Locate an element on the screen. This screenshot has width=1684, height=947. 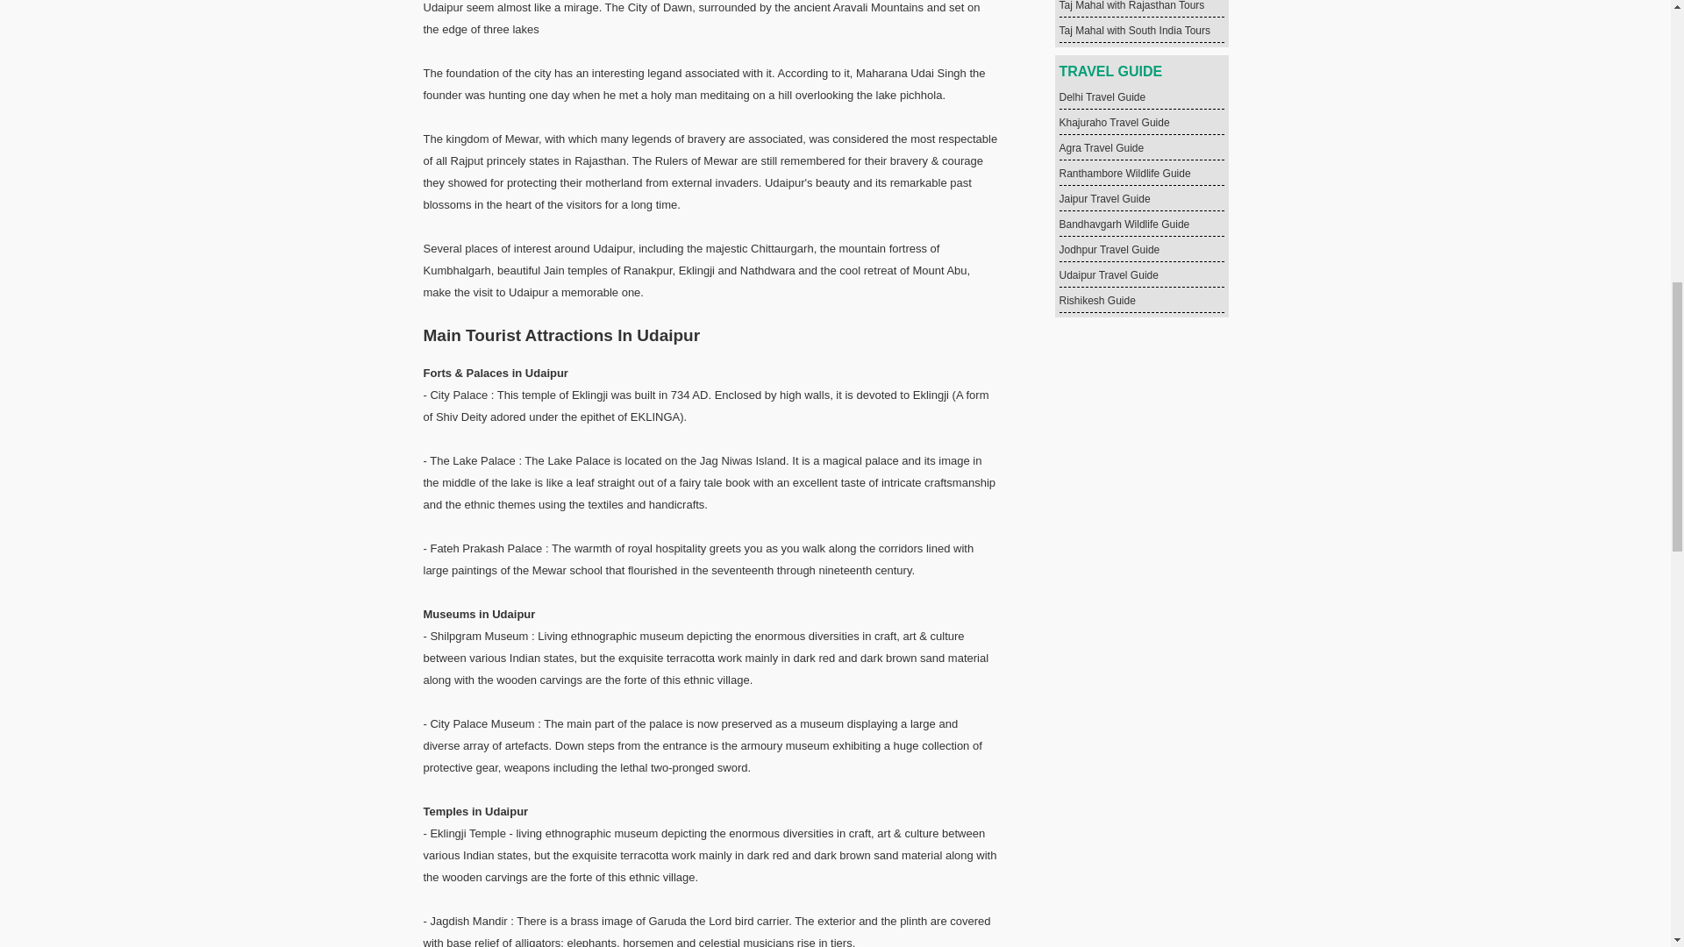
Jodhpur Travel Guide is located at coordinates (1109, 249).